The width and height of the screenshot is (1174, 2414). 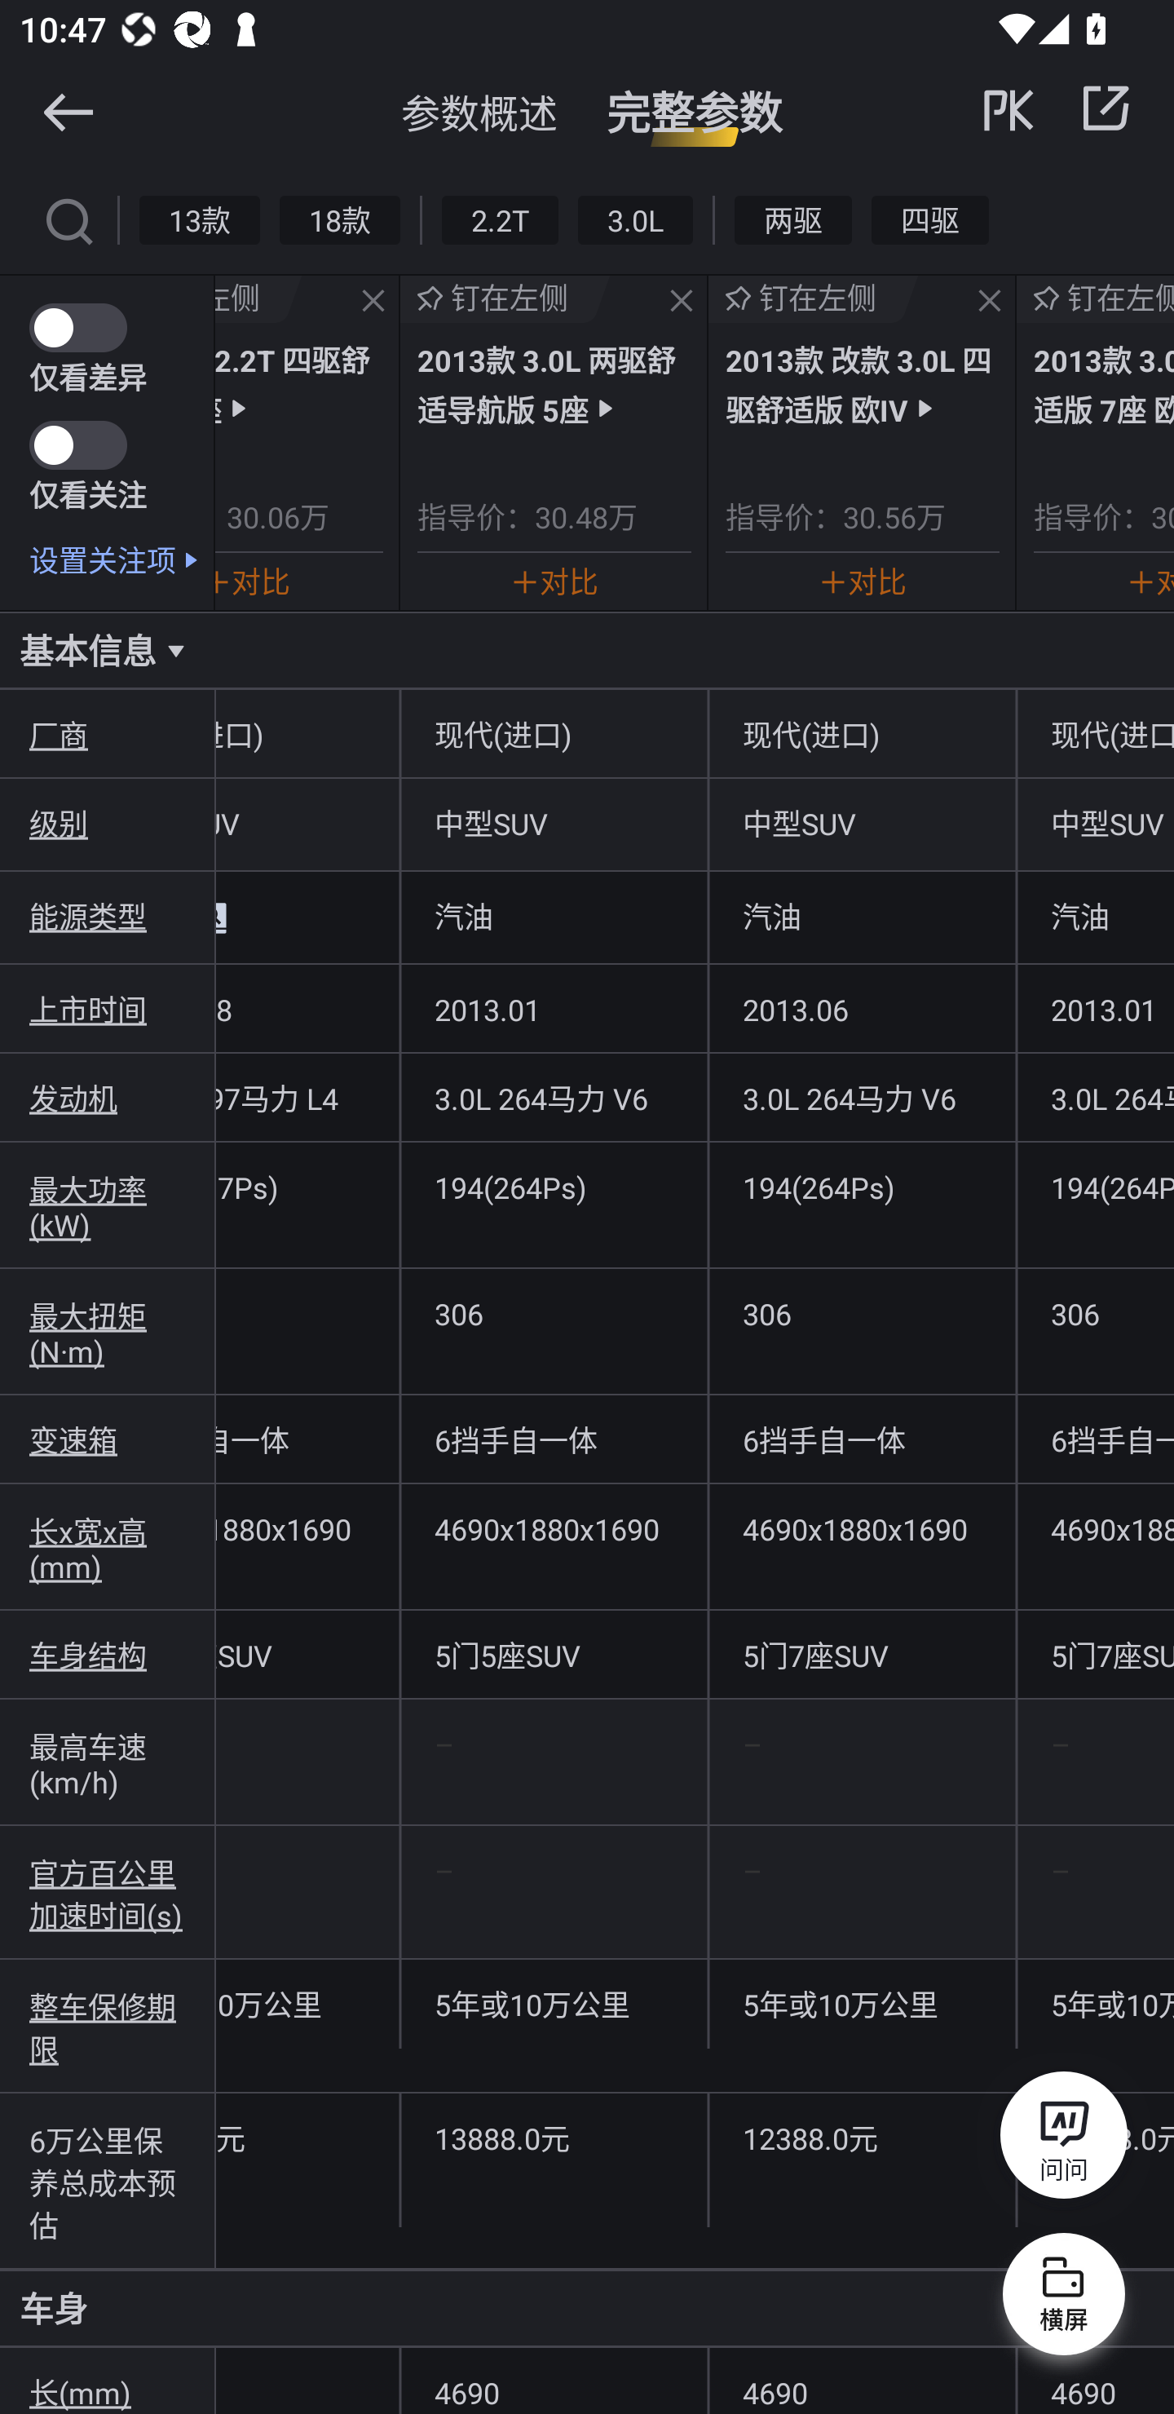 I want to click on 级别, so click(x=108, y=823).